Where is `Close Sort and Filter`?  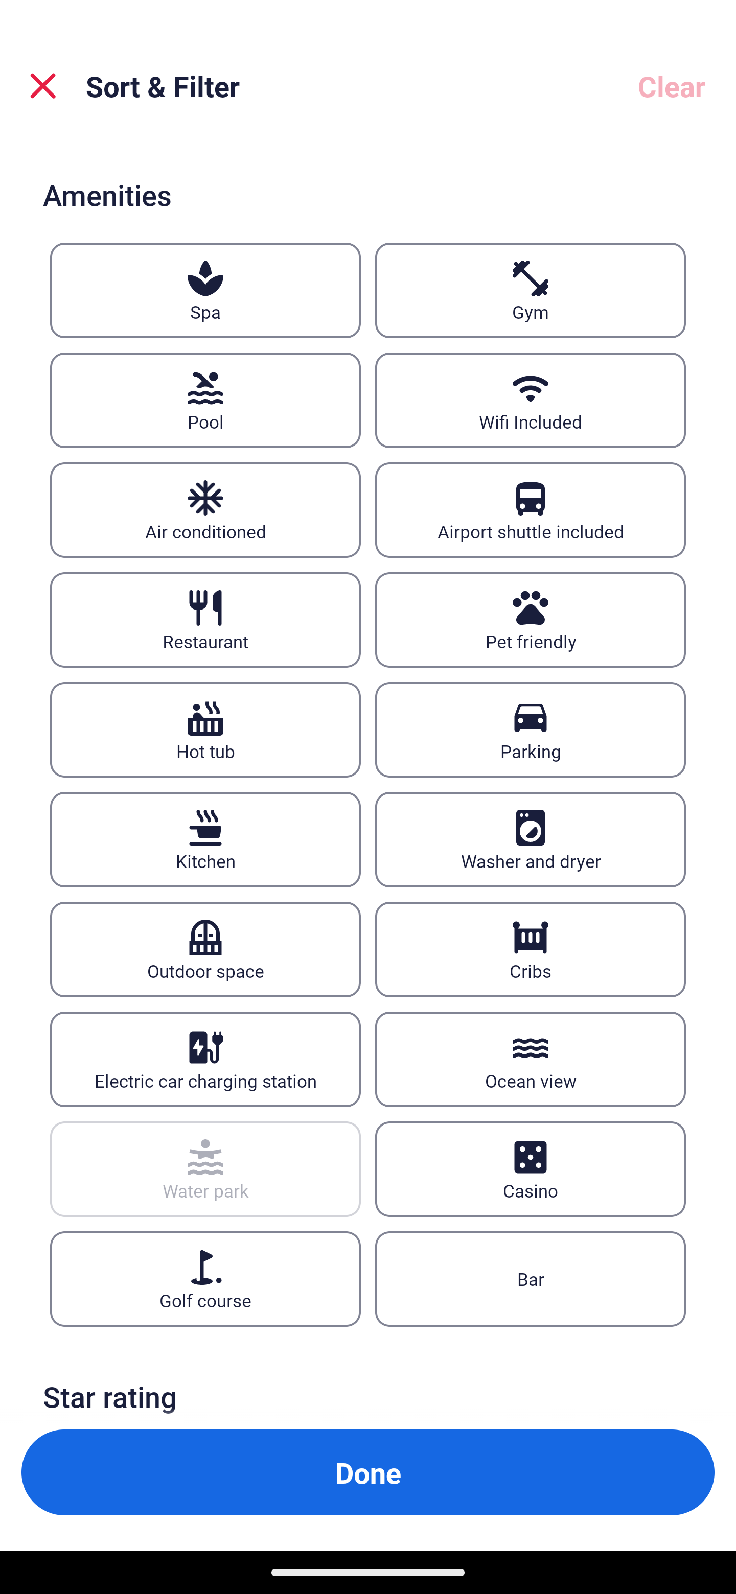
Close Sort and Filter is located at coordinates (43, 86).